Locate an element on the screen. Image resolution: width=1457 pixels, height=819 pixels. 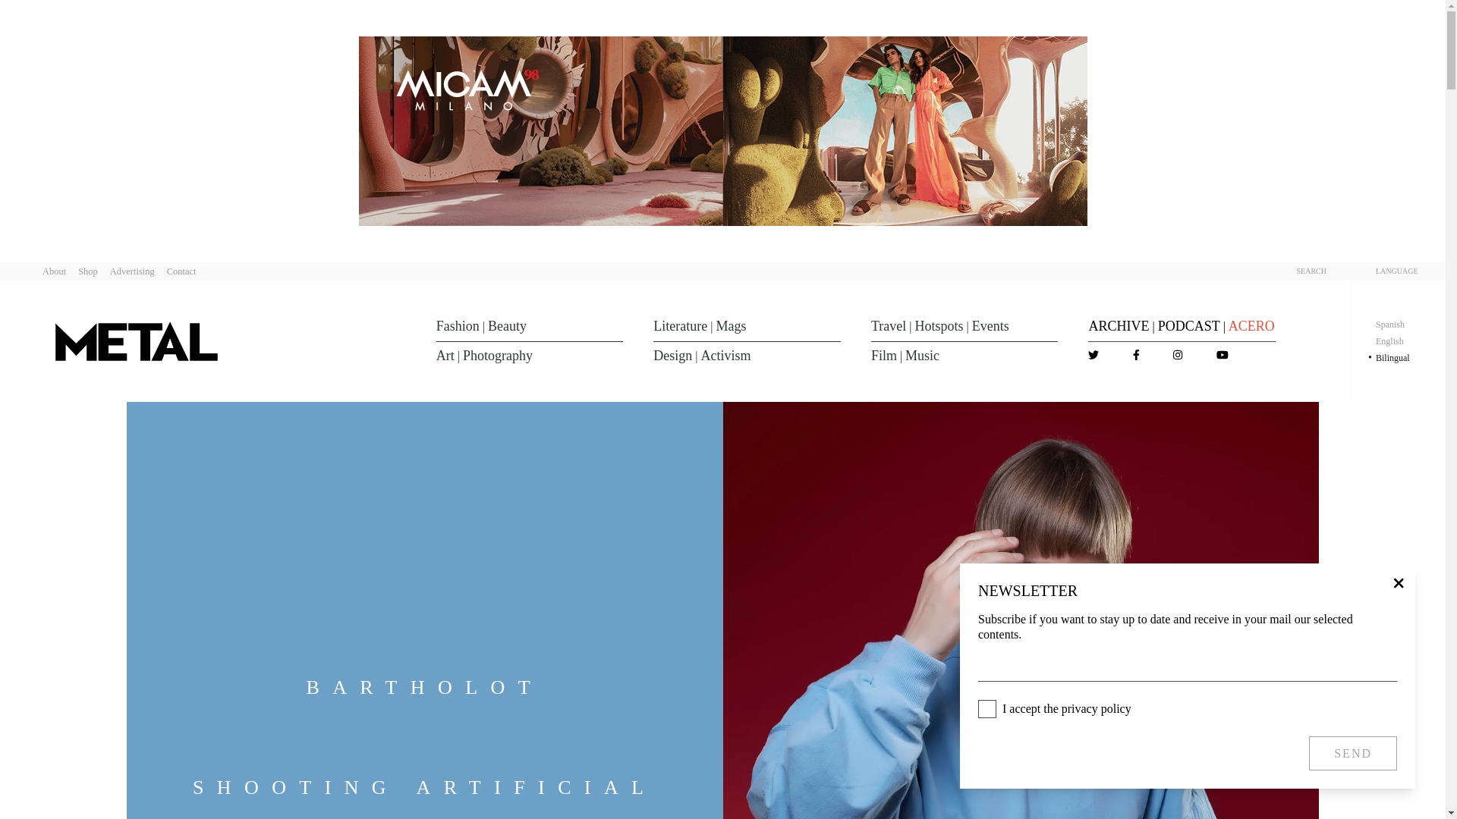
Fashion is located at coordinates (457, 326).